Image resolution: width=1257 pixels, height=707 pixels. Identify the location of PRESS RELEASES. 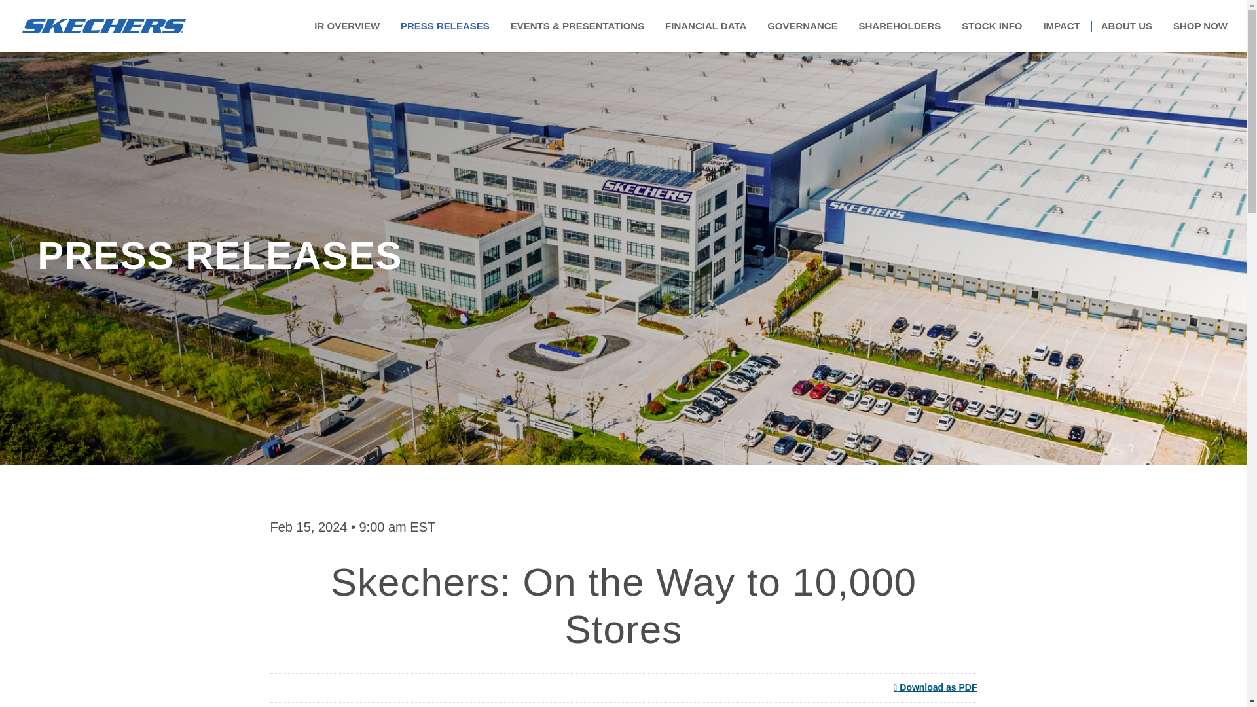
(445, 37).